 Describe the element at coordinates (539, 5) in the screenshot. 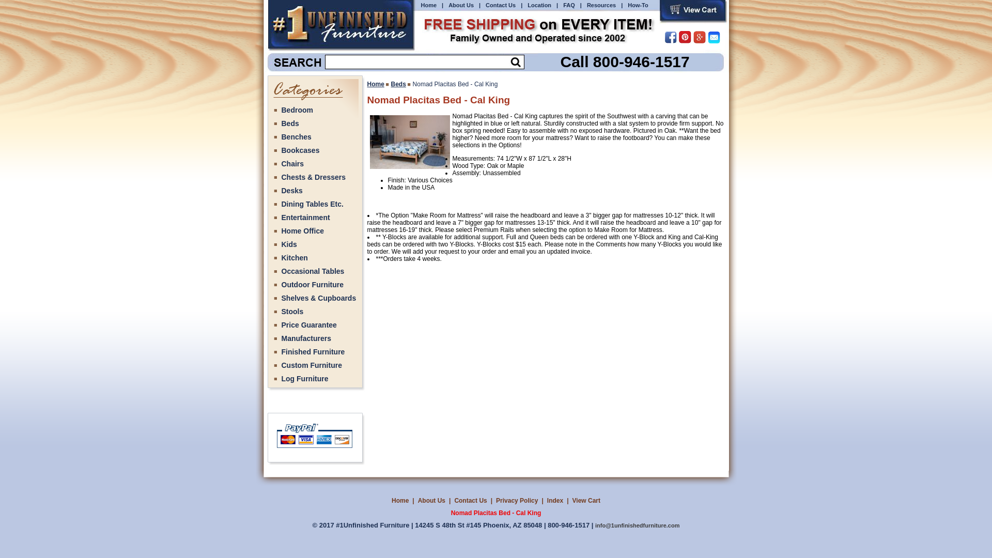

I see `Location` at that location.